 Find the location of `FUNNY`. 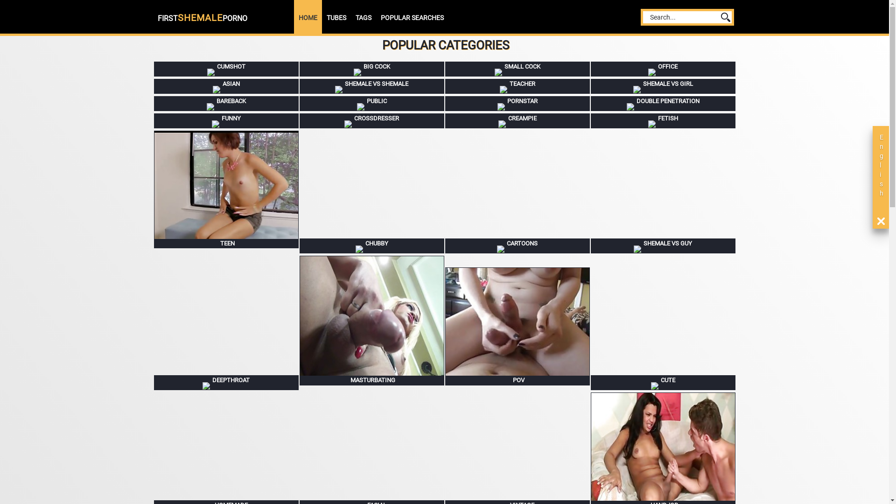

FUNNY is located at coordinates (226, 121).